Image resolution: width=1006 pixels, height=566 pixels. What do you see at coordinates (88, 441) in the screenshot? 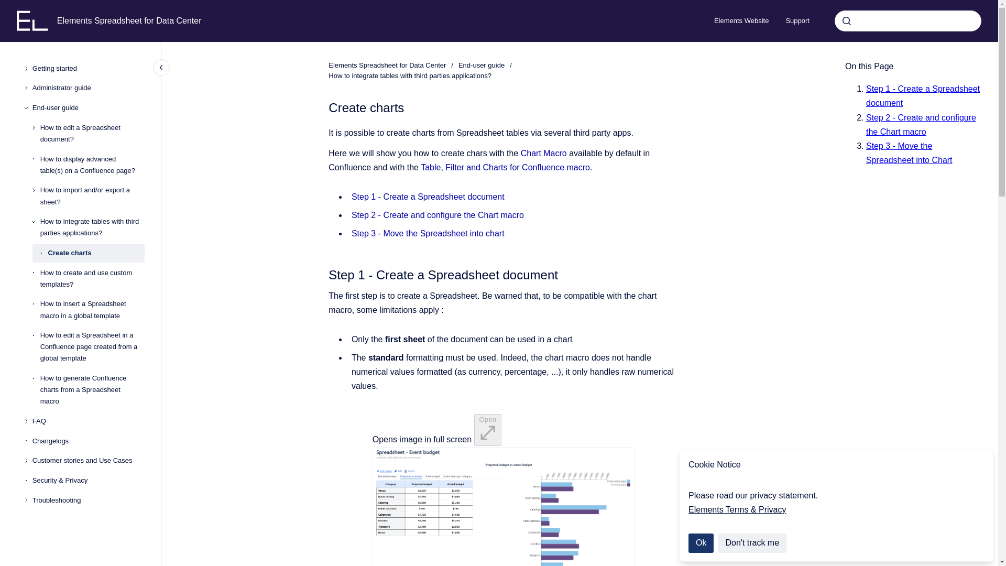
I see `Changelogs` at bounding box center [88, 441].